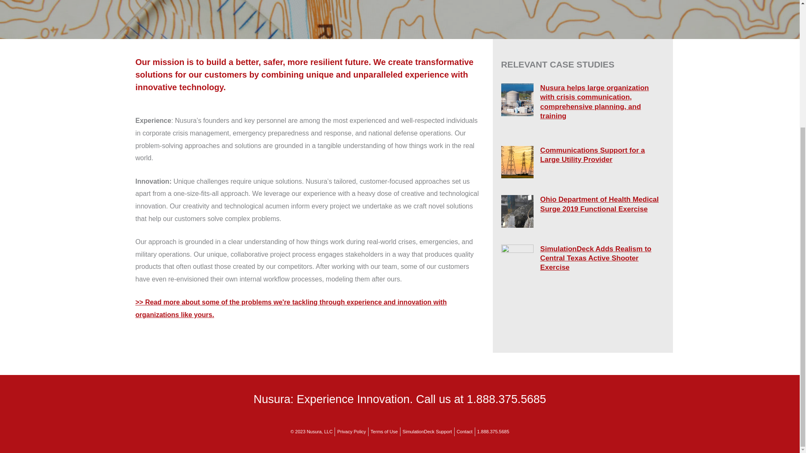 The image size is (806, 453). Describe the element at coordinates (493, 432) in the screenshot. I see `1.888.375.5685` at that location.